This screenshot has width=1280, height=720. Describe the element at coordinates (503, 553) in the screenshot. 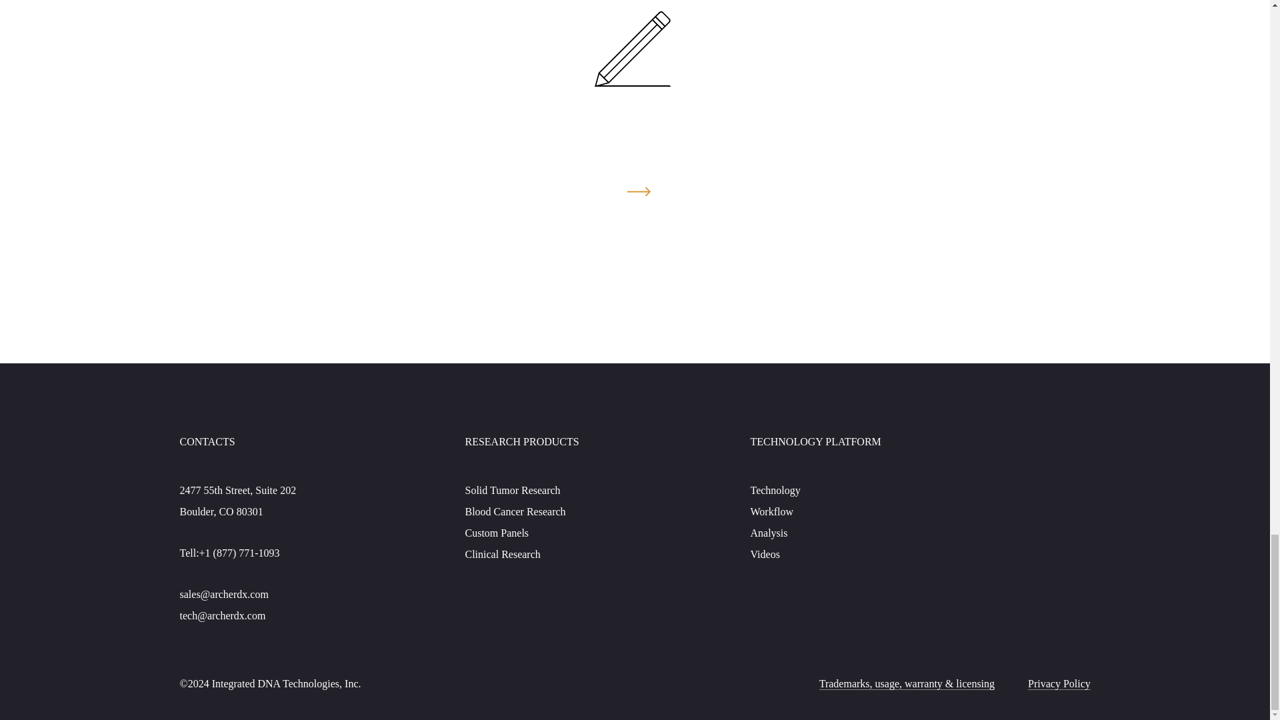

I see `Clinical Research` at that location.